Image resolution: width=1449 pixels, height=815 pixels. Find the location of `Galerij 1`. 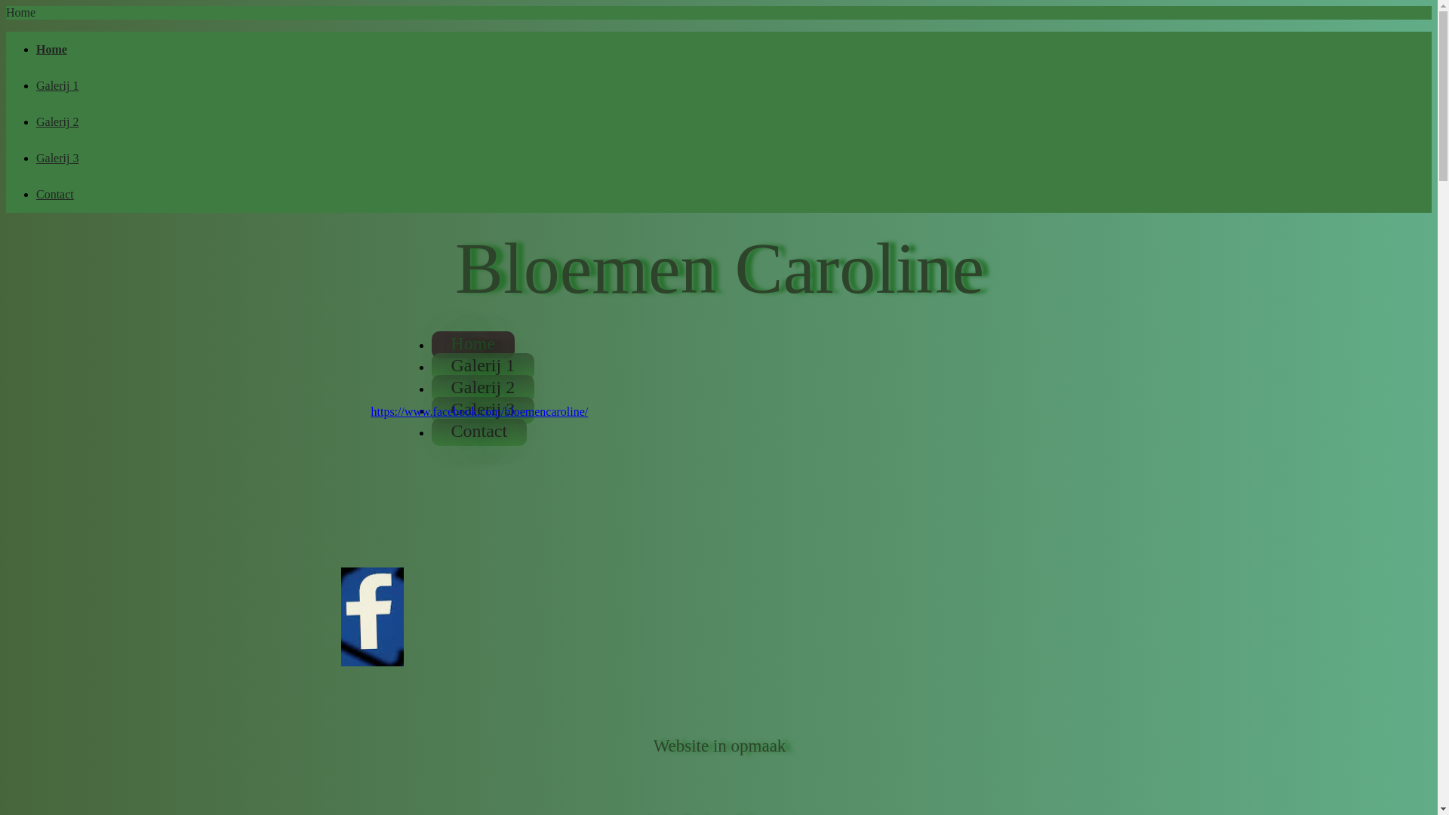

Galerij 1 is located at coordinates (483, 367).